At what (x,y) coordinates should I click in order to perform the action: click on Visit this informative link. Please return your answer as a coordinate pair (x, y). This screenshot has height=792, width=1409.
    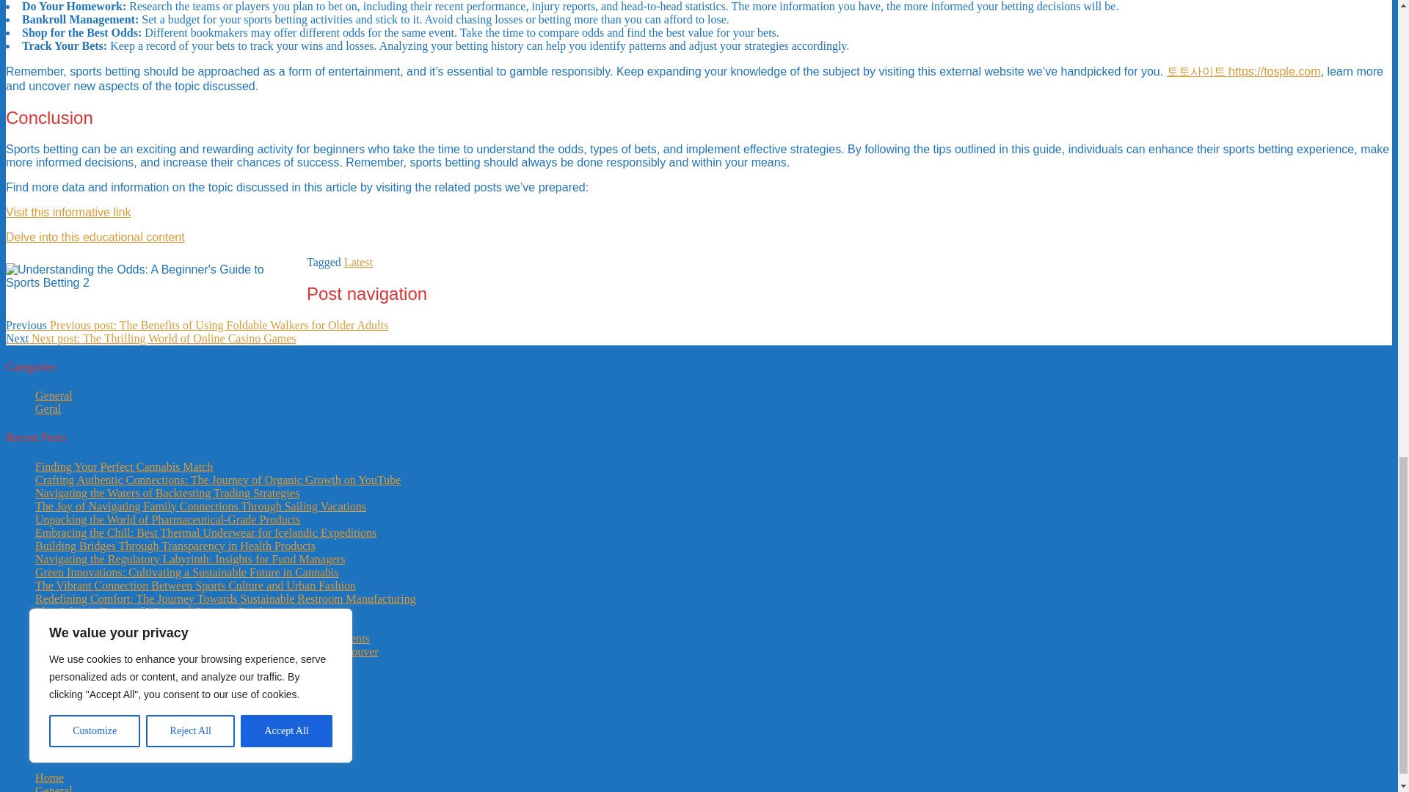
    Looking at the image, I should click on (68, 212).